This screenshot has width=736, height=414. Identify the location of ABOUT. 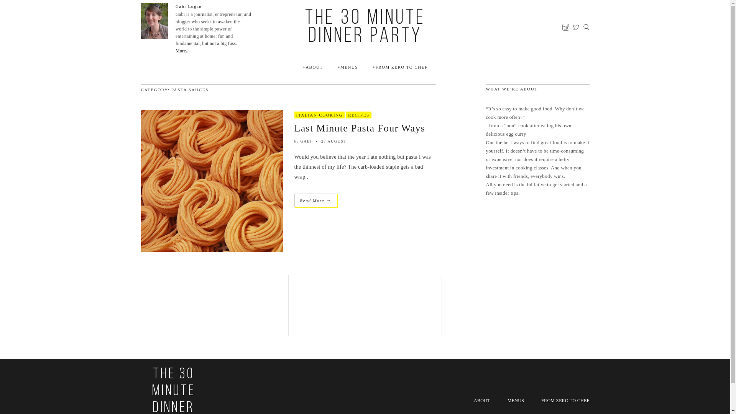
(313, 67).